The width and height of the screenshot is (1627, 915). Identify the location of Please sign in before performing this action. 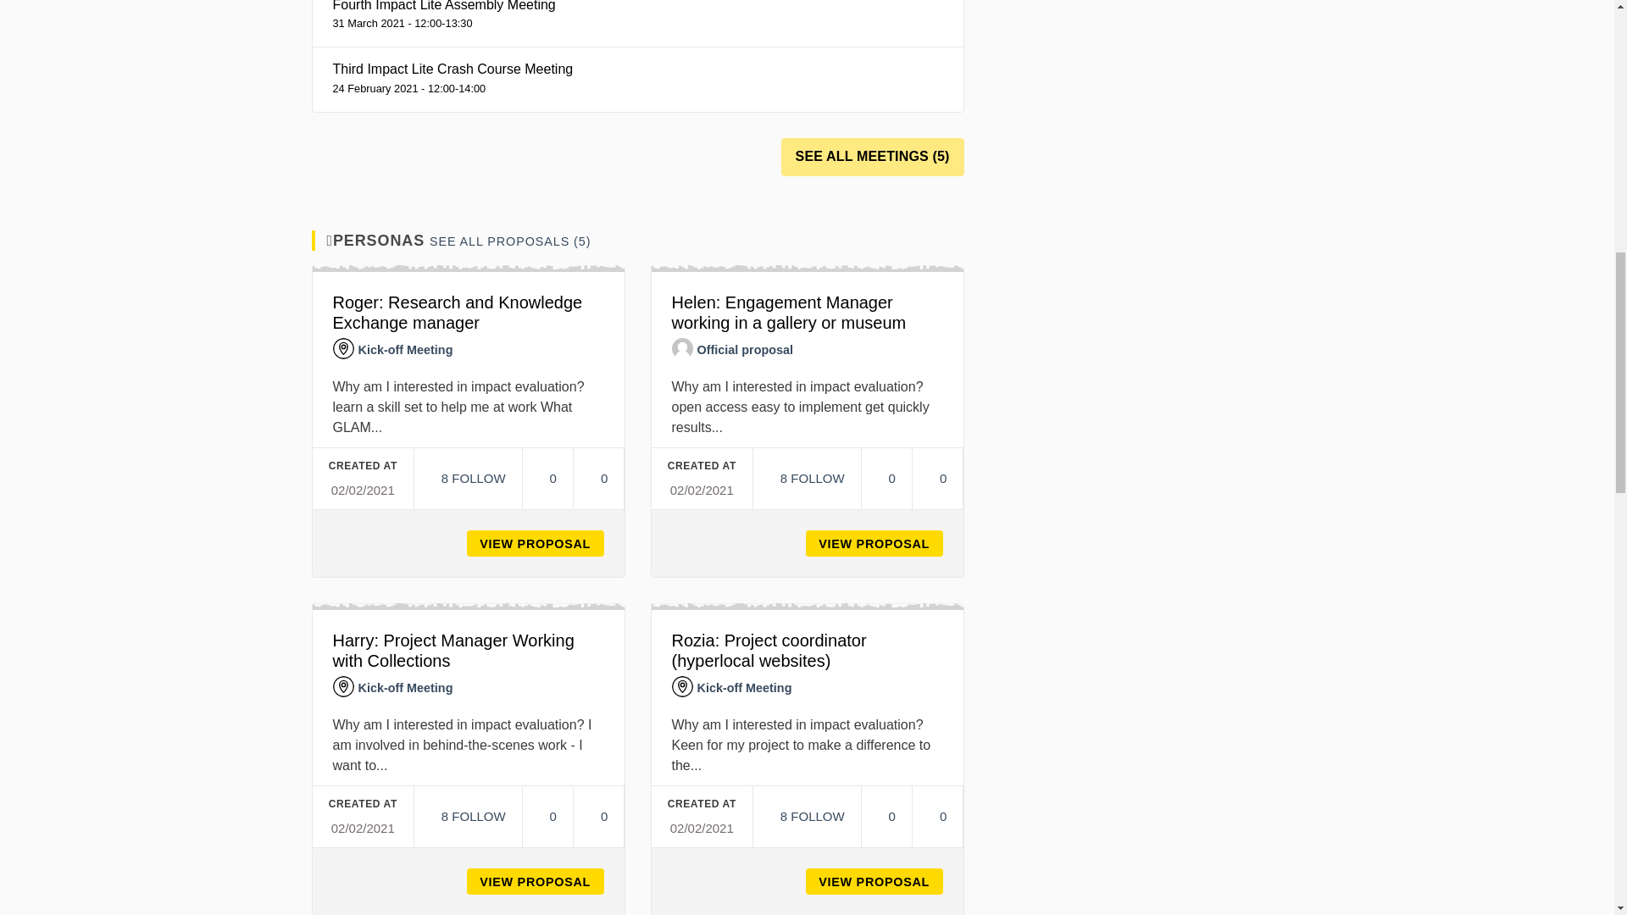
(466, 478).